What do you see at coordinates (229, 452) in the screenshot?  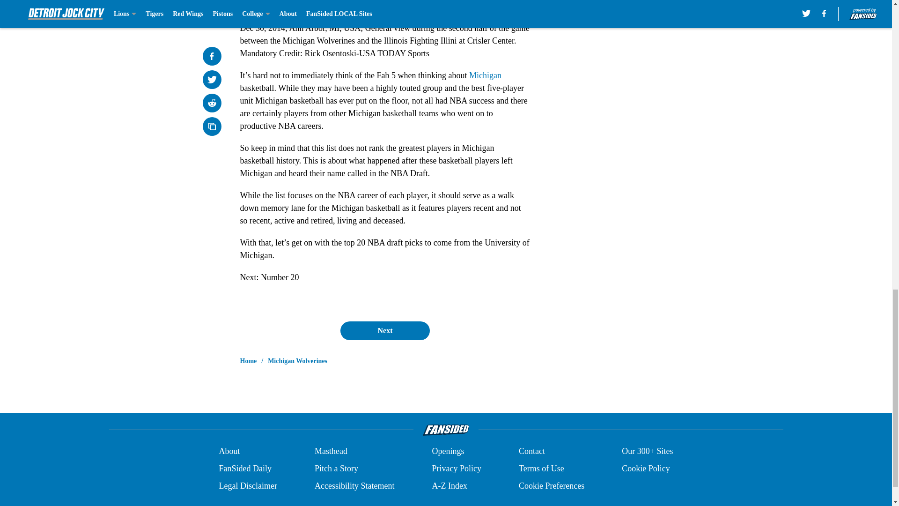 I see `About` at bounding box center [229, 452].